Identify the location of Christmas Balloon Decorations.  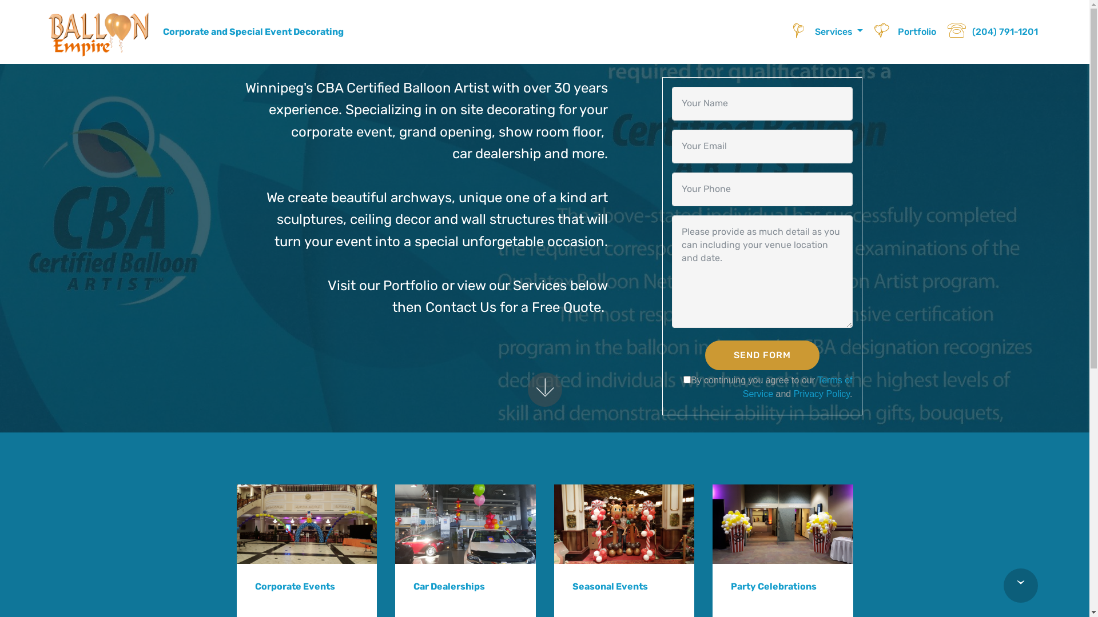
(624, 524).